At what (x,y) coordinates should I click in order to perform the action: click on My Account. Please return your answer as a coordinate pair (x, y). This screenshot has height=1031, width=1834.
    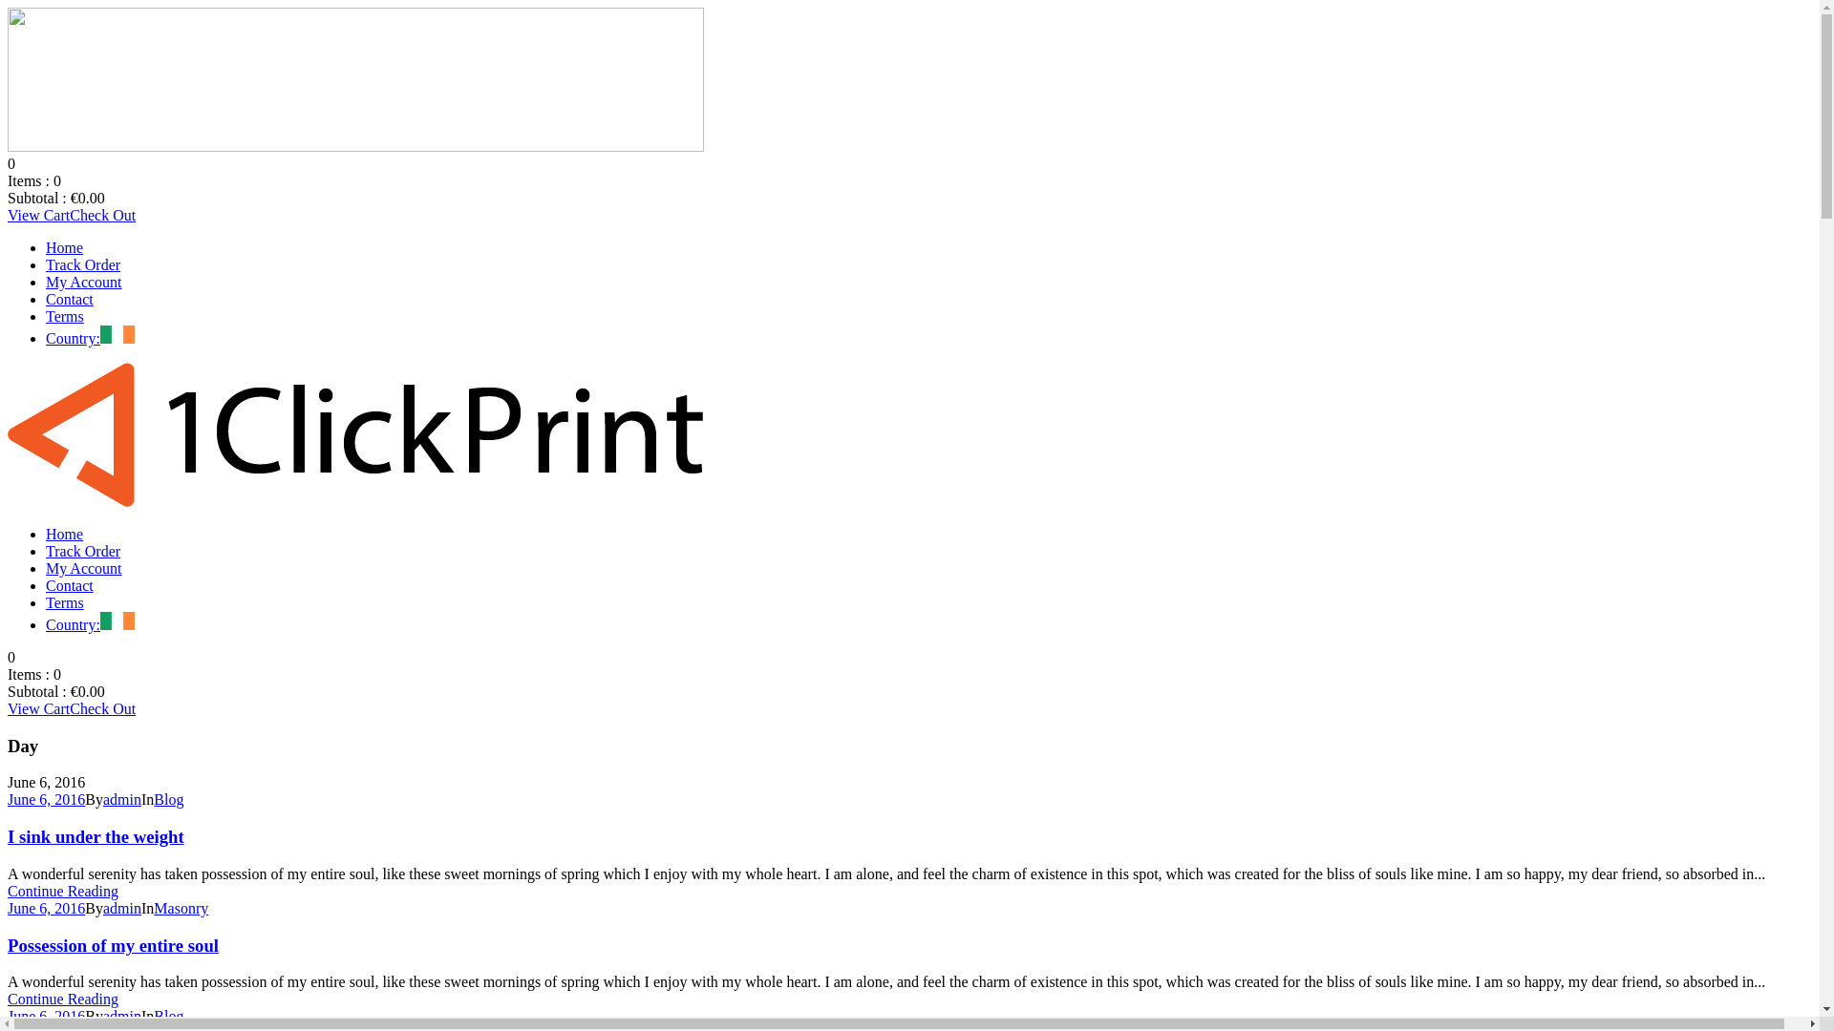
    Looking at the image, I should click on (84, 283).